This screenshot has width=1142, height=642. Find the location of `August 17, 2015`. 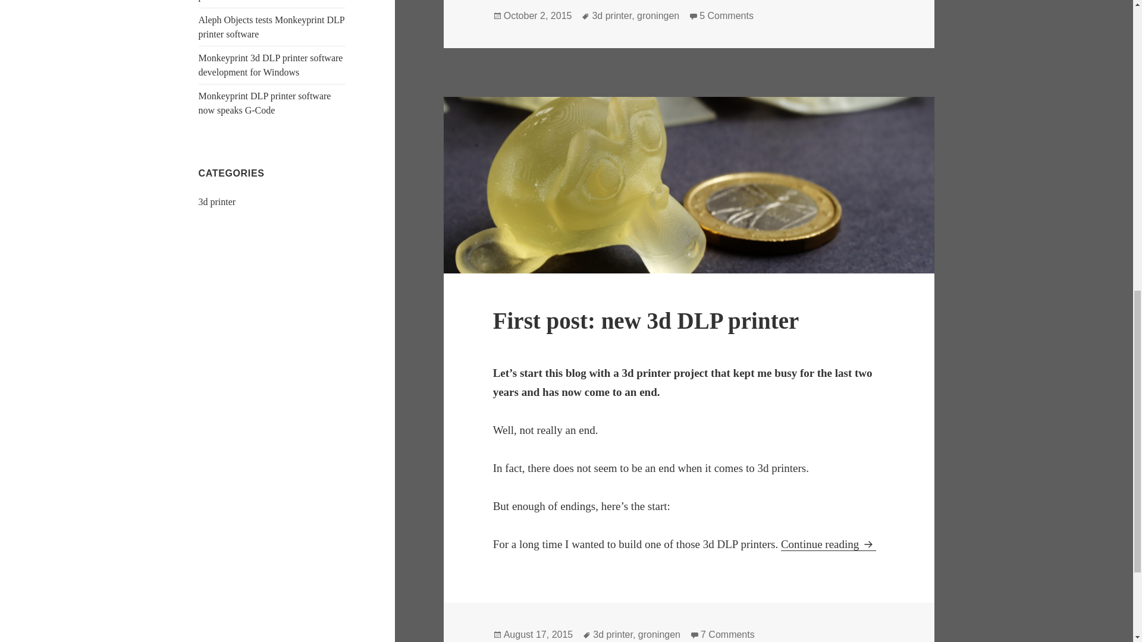

August 17, 2015 is located at coordinates (658, 15).